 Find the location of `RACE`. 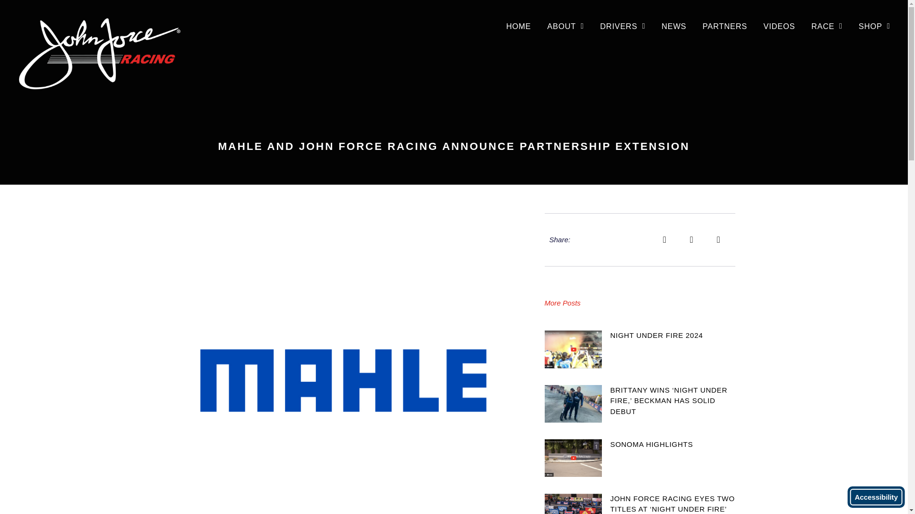

RACE is located at coordinates (826, 26).